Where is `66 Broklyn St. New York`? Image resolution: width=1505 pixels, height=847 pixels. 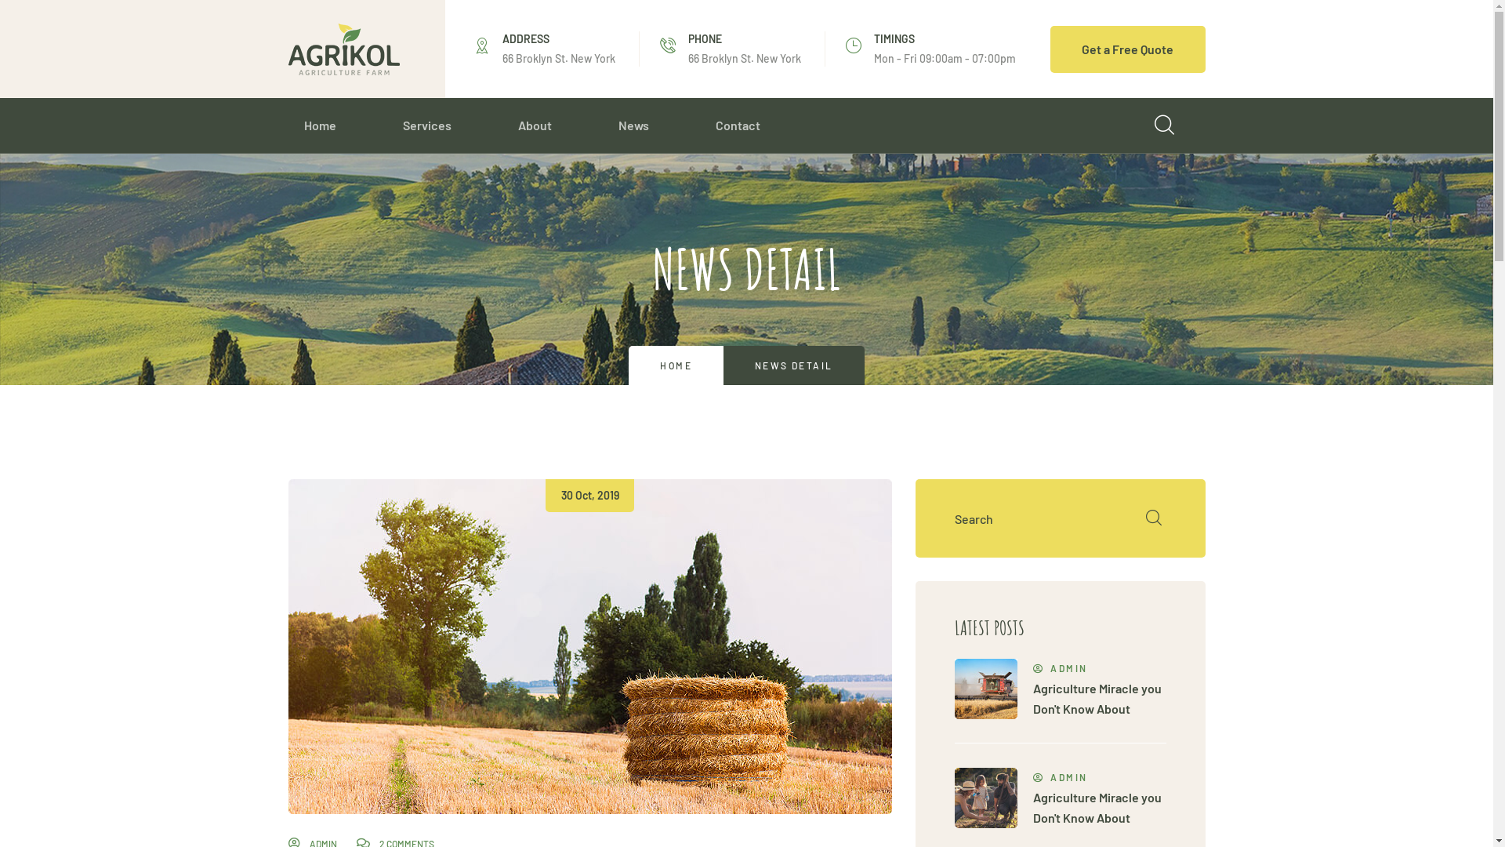
66 Broklyn St. New York is located at coordinates (745, 58).